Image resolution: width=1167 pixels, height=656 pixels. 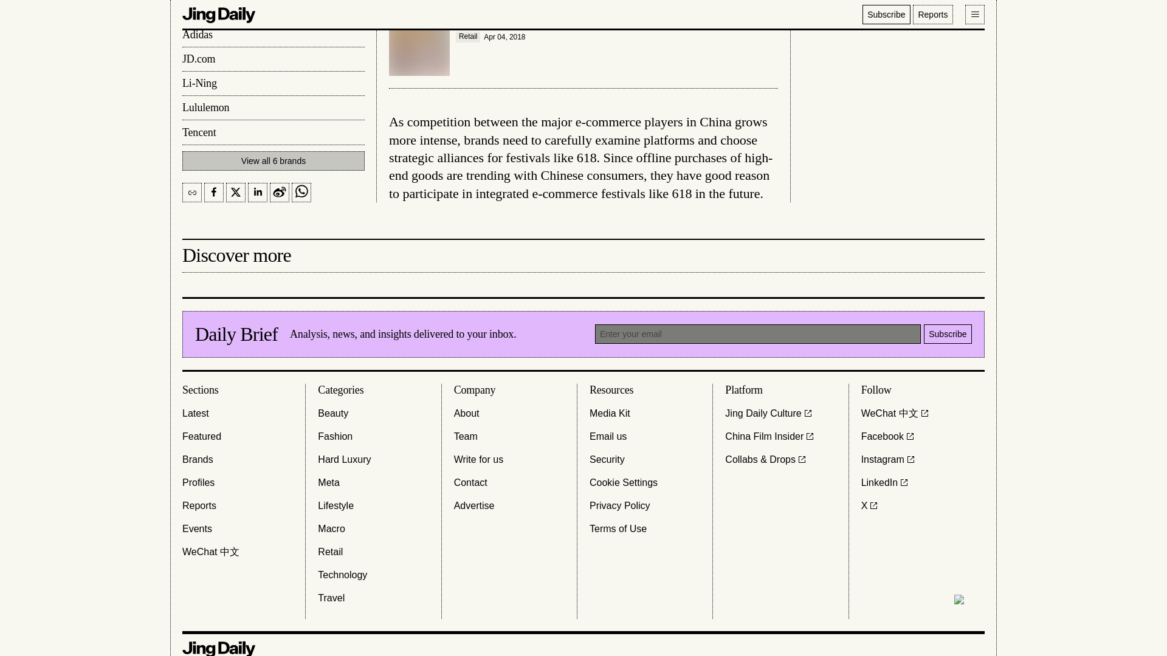 What do you see at coordinates (199, 505) in the screenshot?
I see `Reports` at bounding box center [199, 505].